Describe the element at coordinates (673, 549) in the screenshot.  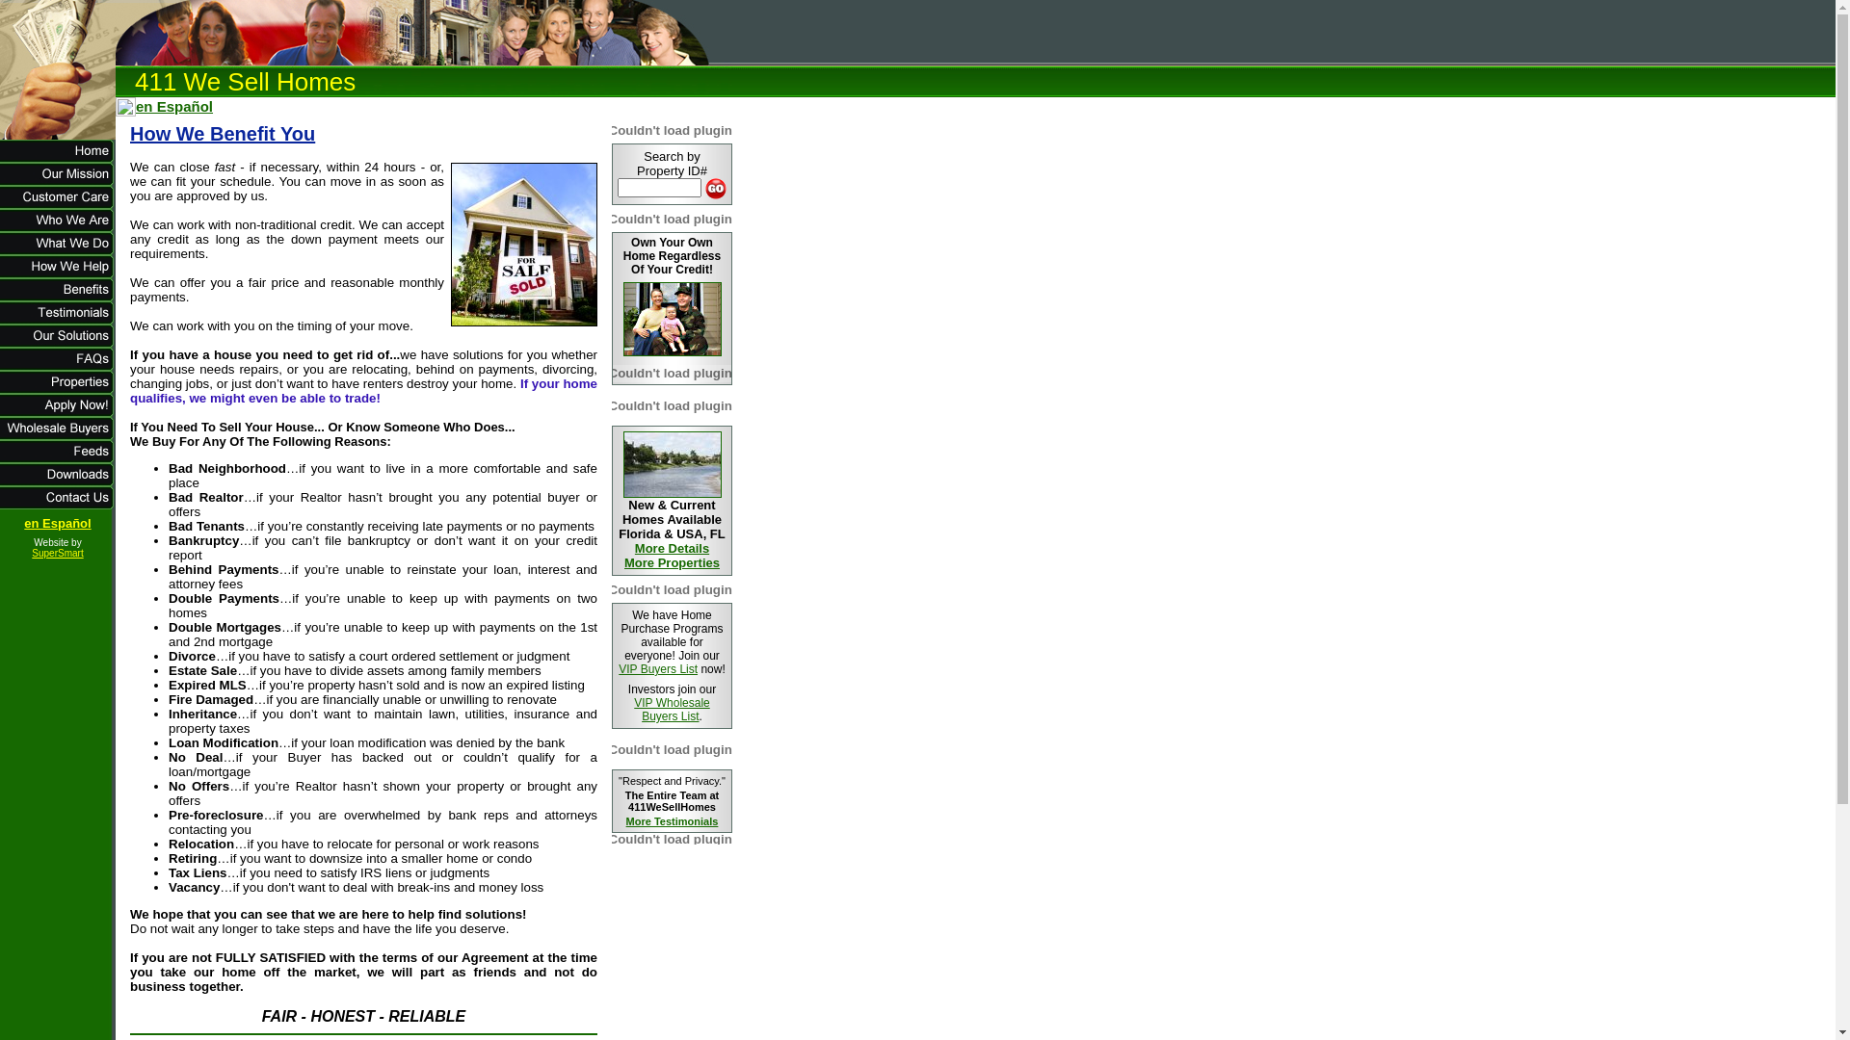
I see `More Details` at that location.